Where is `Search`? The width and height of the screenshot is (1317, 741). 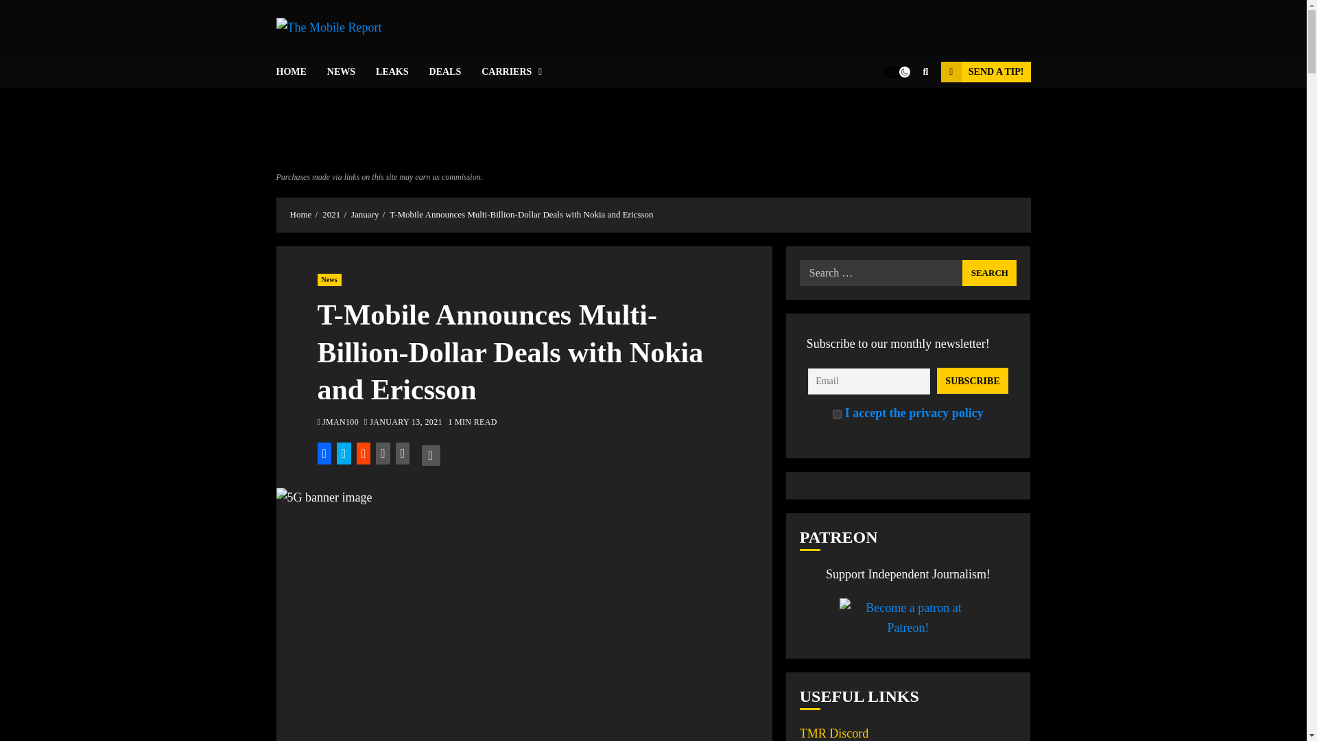 Search is located at coordinates (989, 273).